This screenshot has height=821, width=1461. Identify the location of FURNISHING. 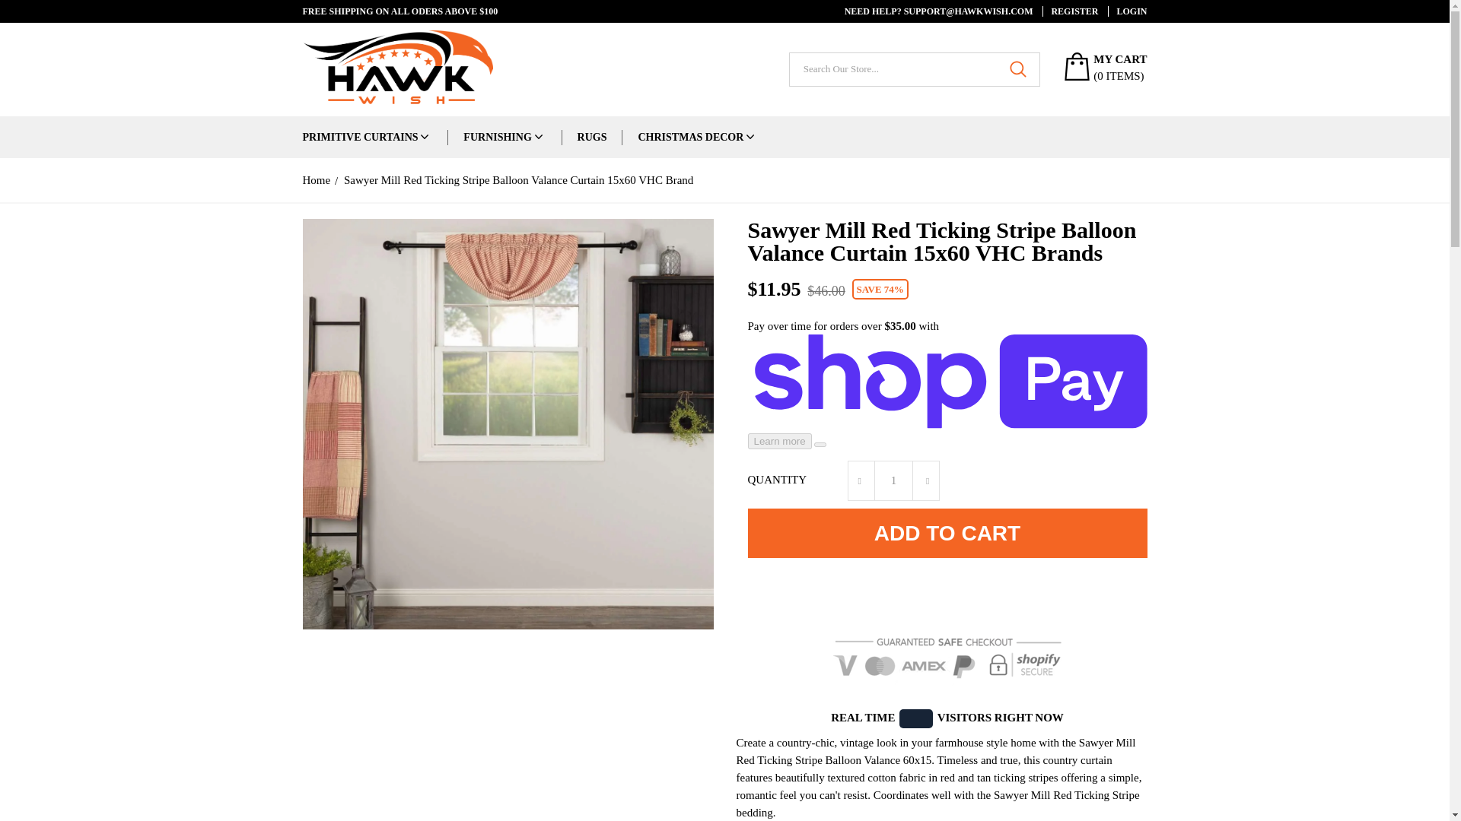
(497, 137).